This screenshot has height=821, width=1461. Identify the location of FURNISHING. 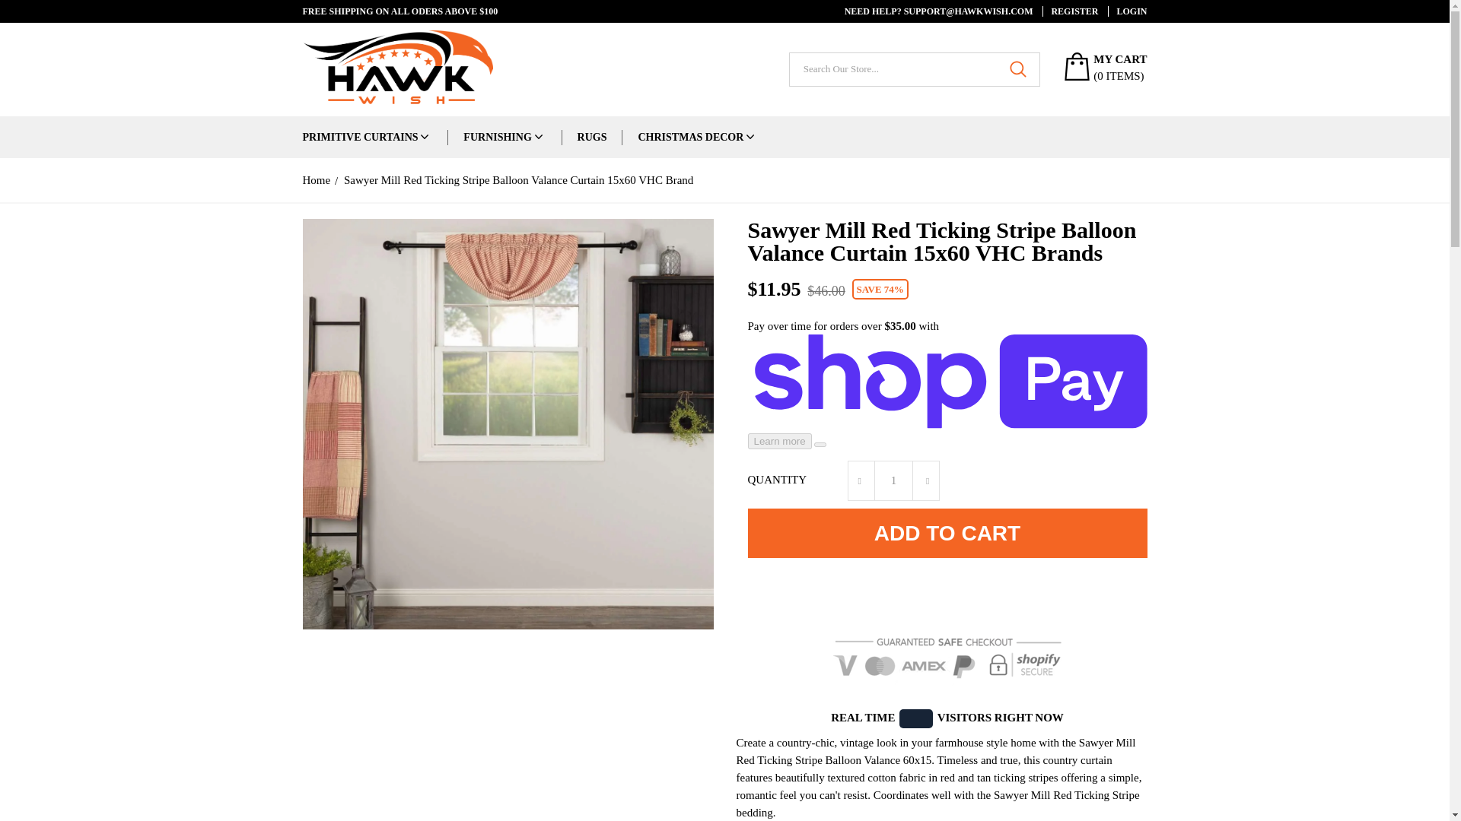
(497, 137).